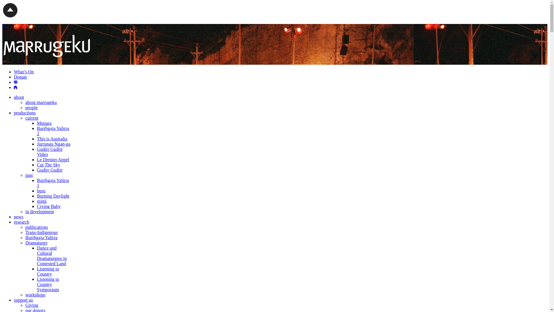  What do you see at coordinates (40, 211) in the screenshot?
I see `in development` at bounding box center [40, 211].